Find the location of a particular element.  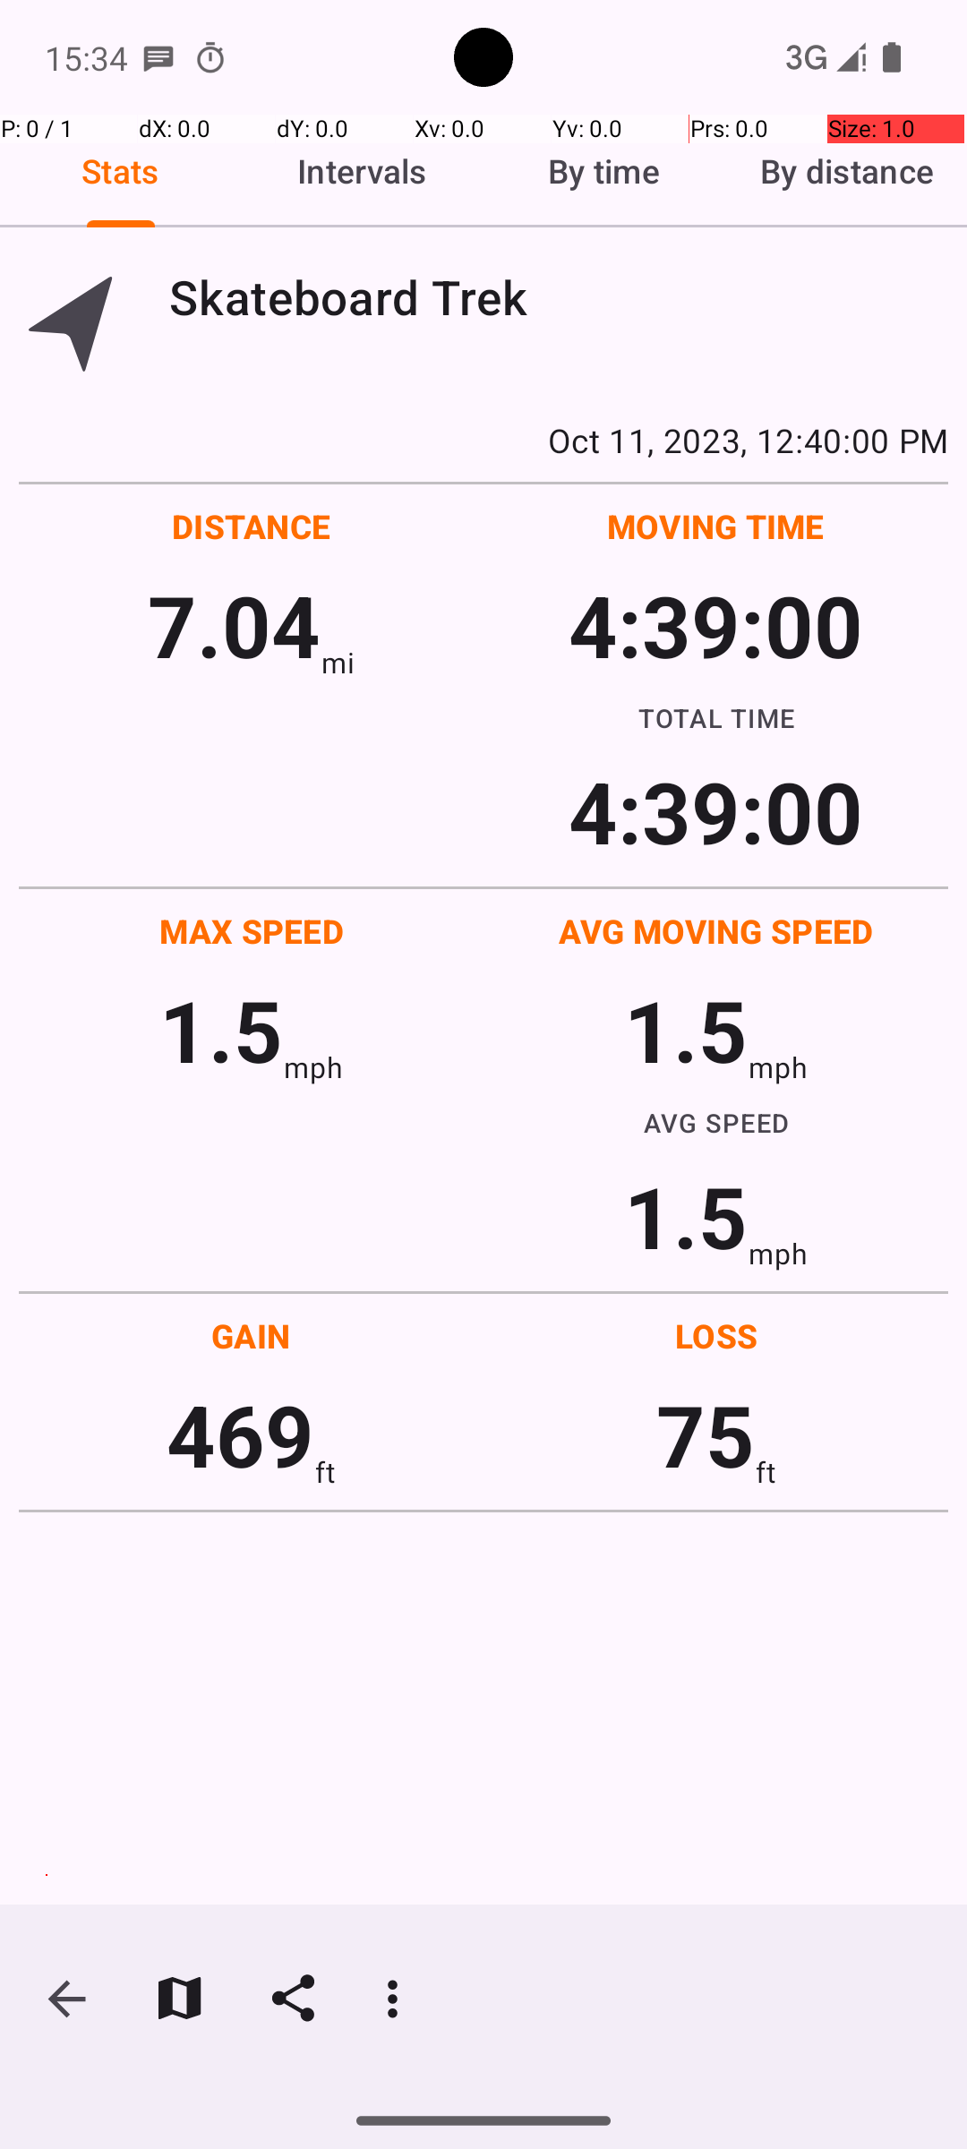

469 is located at coordinates (240, 1434).